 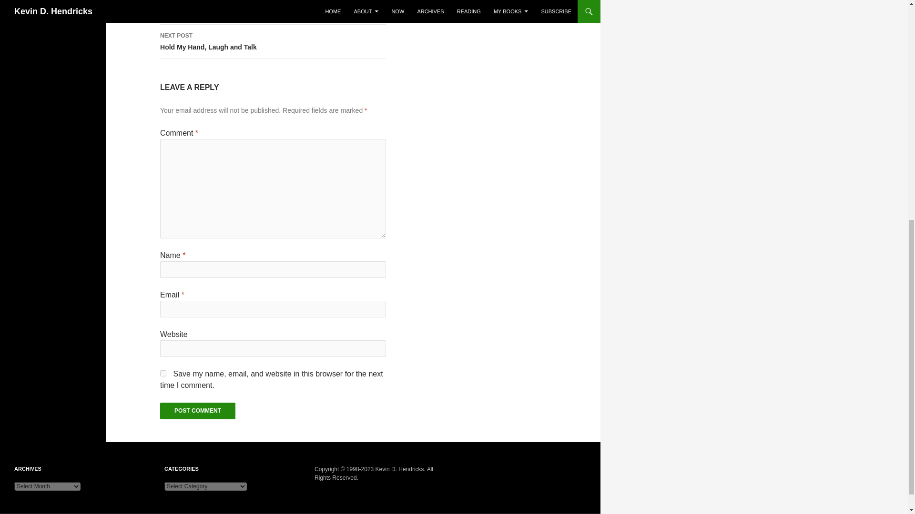 I want to click on Post Comment, so click(x=273, y=42).